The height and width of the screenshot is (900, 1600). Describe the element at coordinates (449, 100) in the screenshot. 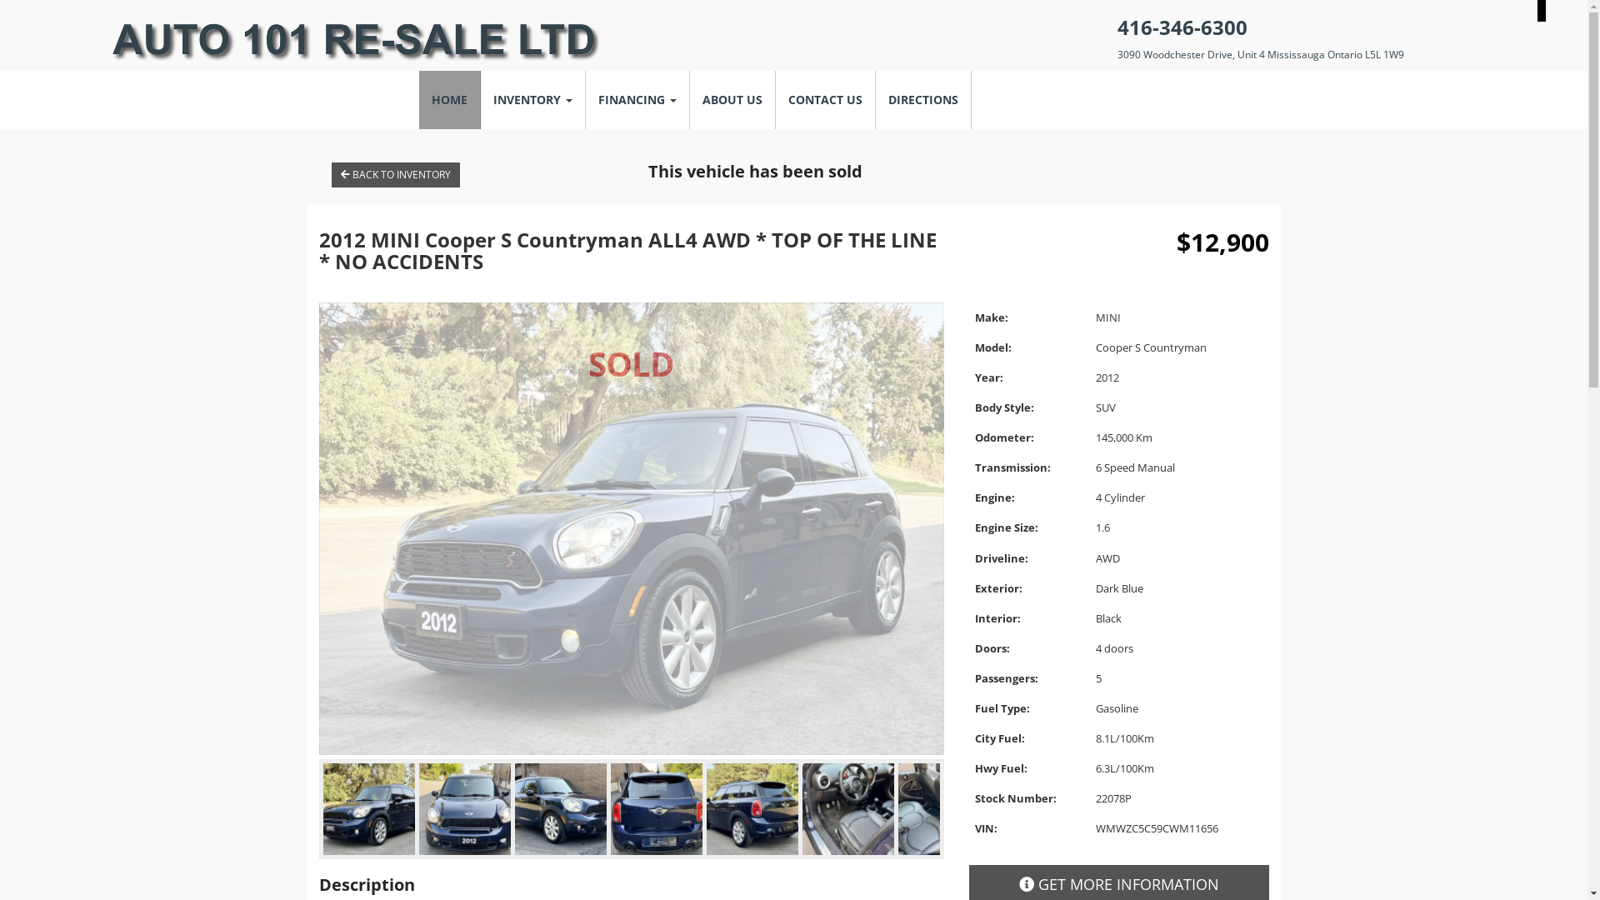

I see `HOME` at that location.